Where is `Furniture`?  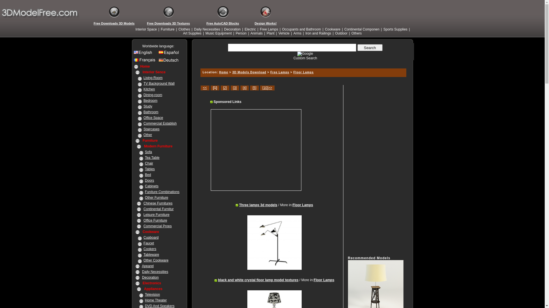
Furniture is located at coordinates (168, 29).